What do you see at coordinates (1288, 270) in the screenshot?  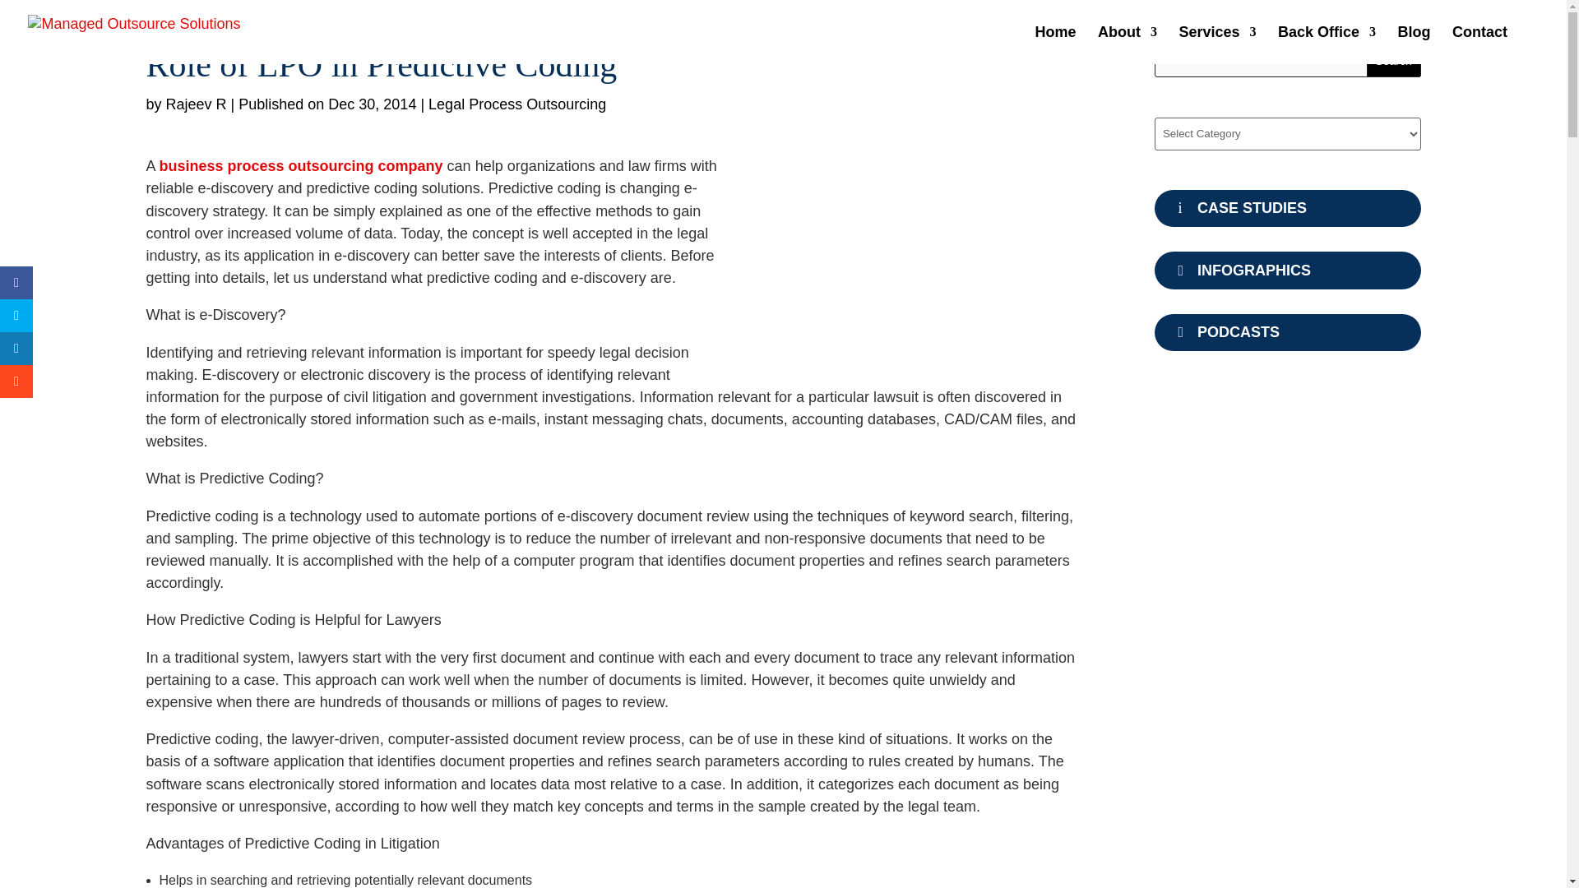 I see `INFOGRAPHICS` at bounding box center [1288, 270].